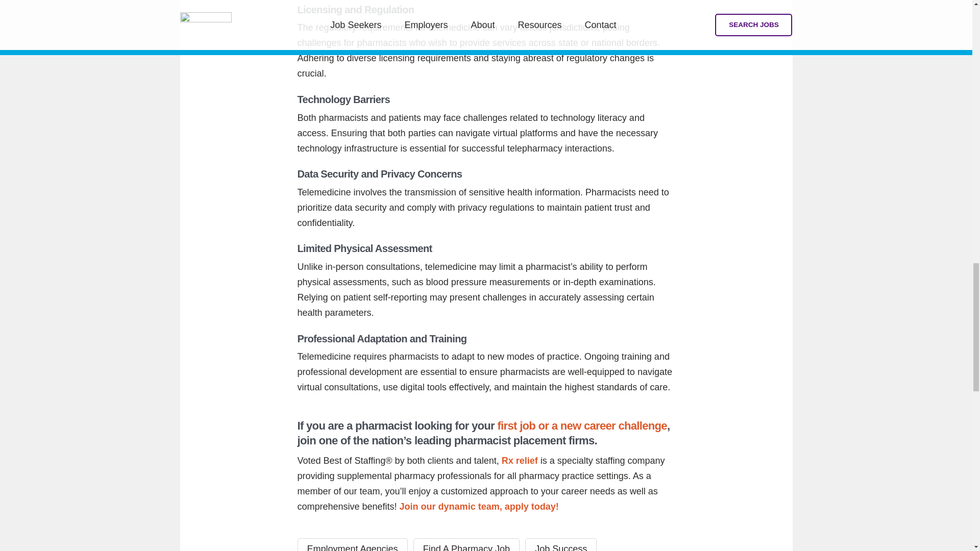 The image size is (980, 551). What do you see at coordinates (467, 545) in the screenshot?
I see `Find A Pharmacy Job` at bounding box center [467, 545].